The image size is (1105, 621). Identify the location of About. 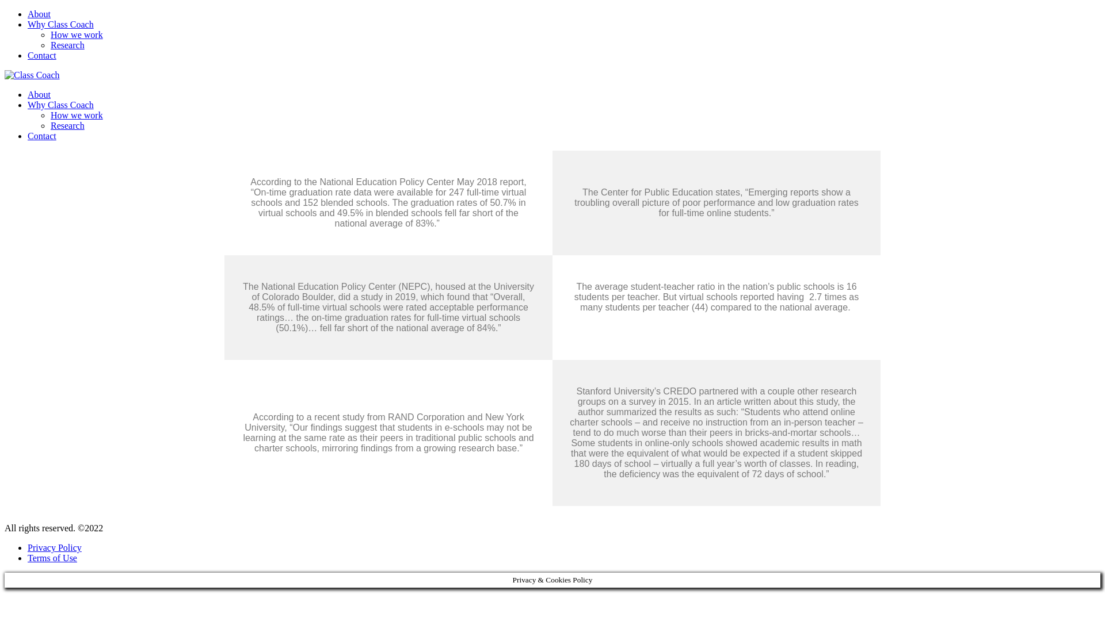
(39, 14).